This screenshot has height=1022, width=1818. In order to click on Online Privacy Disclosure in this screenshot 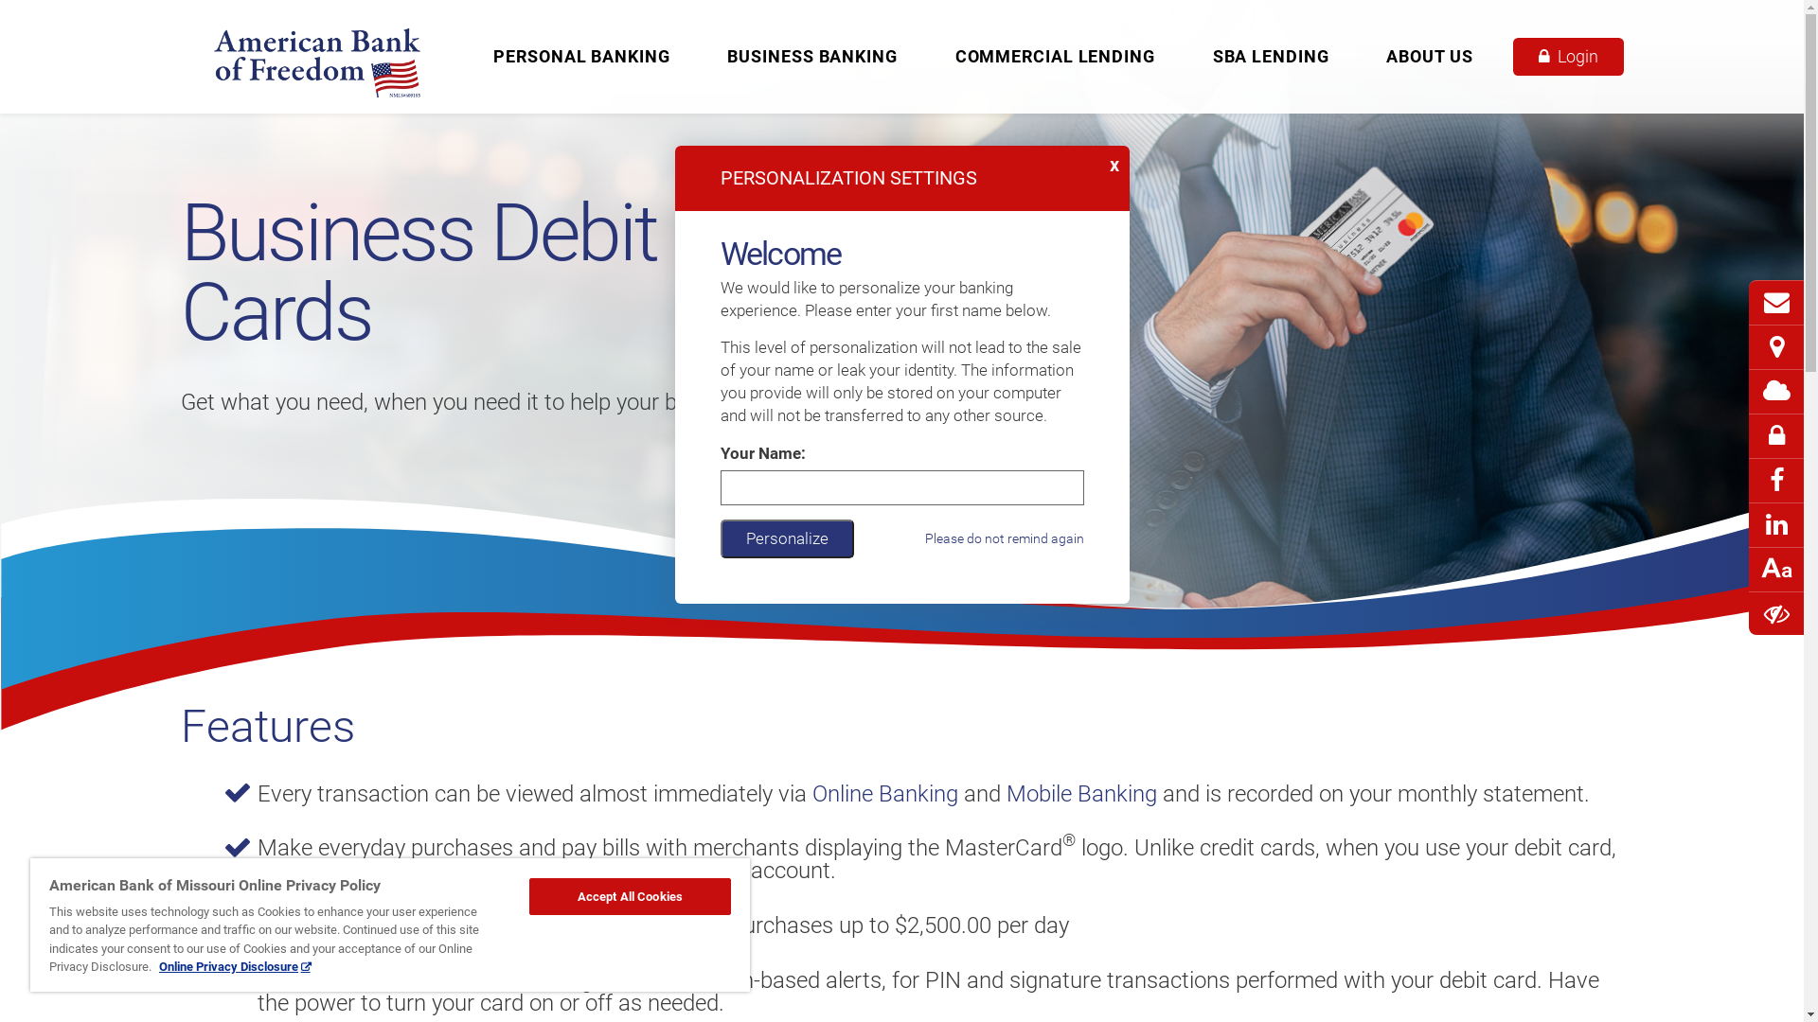, I will do `click(235, 967)`.